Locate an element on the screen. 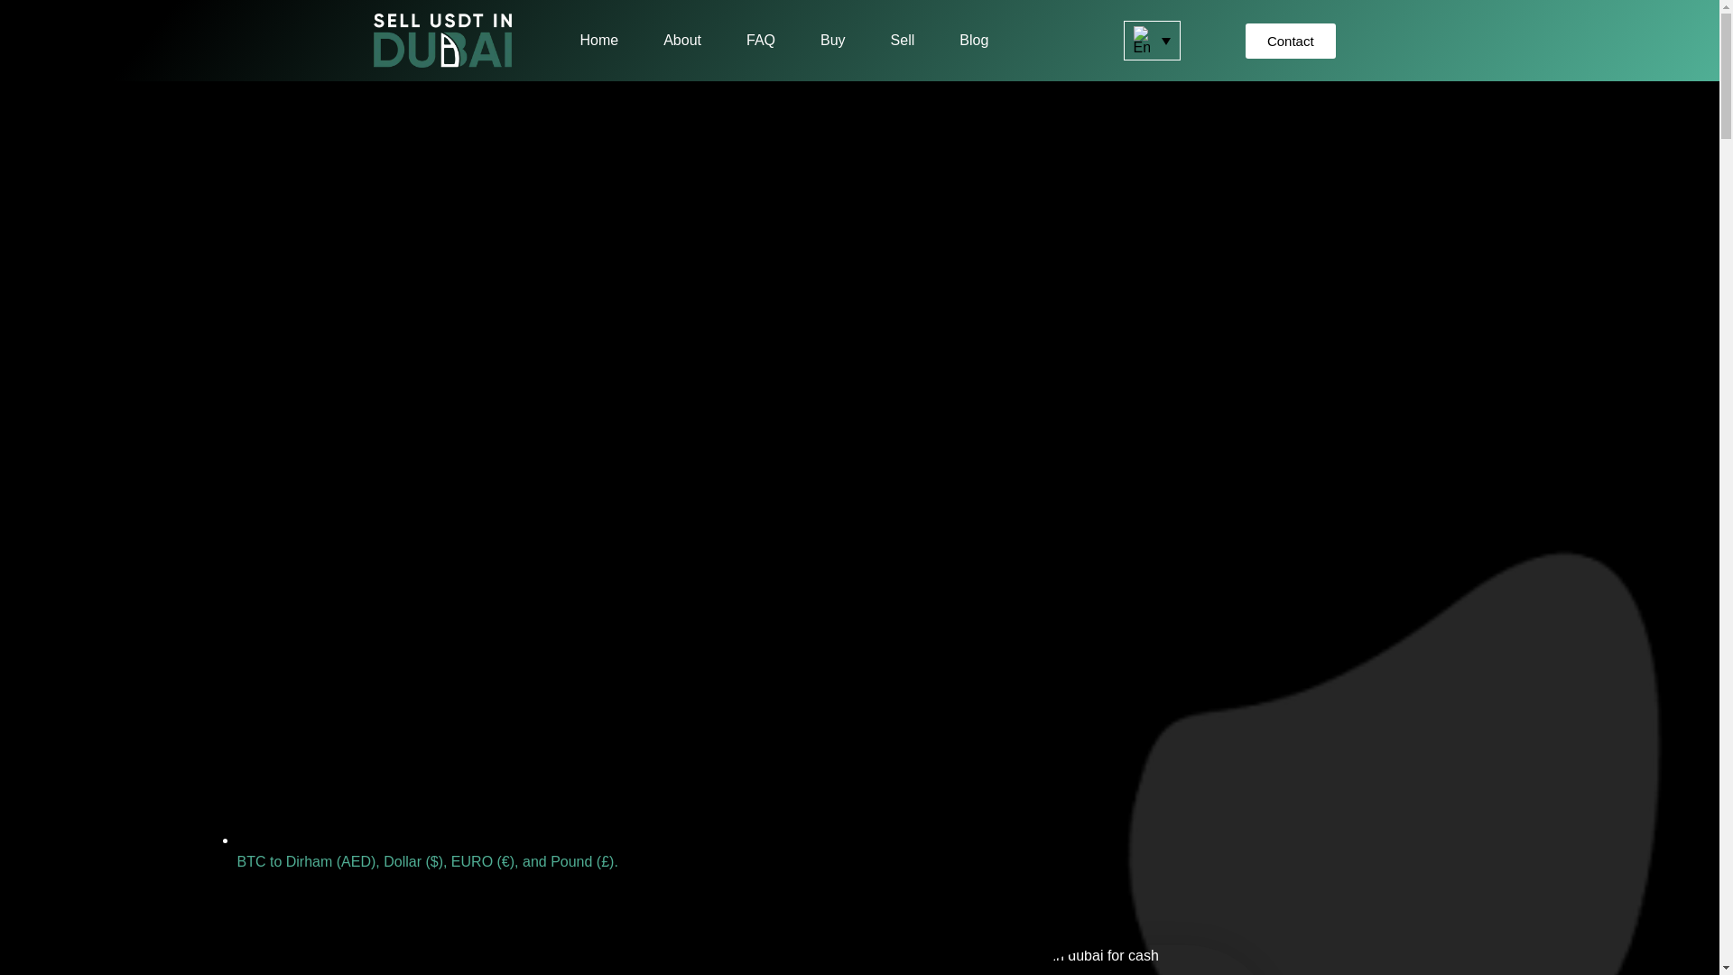 Image resolution: width=1733 pixels, height=975 pixels. Blog is located at coordinates (973, 40).